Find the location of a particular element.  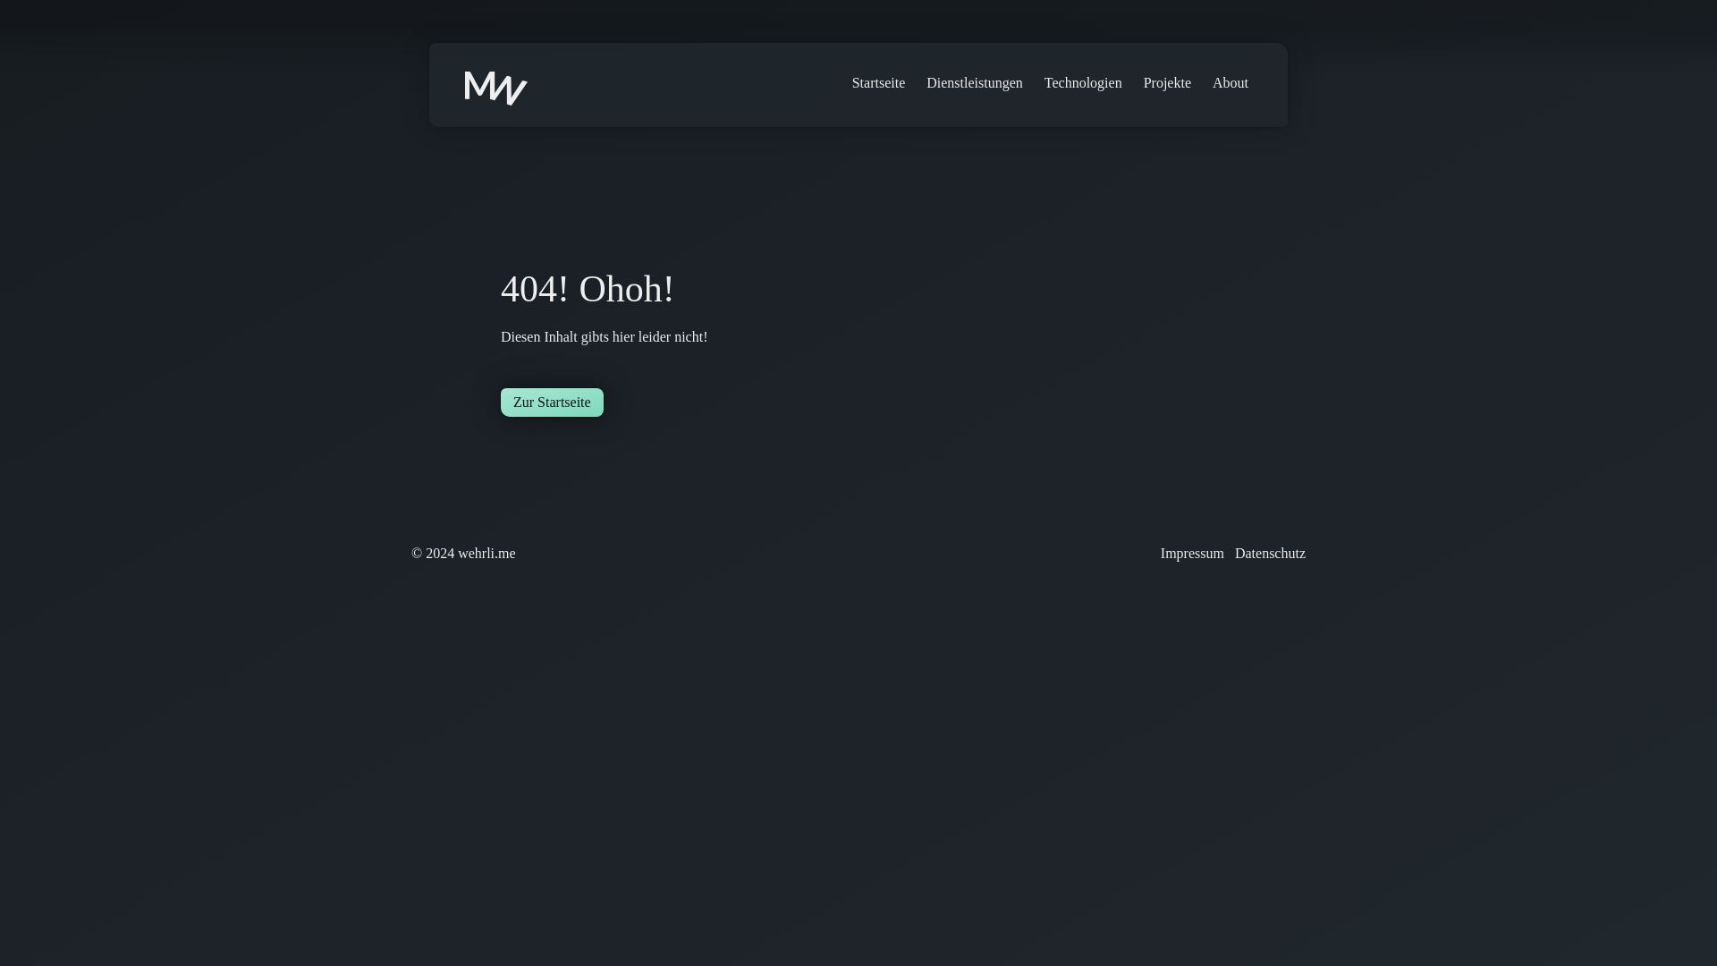

Datenschutz is located at coordinates (1270, 553).